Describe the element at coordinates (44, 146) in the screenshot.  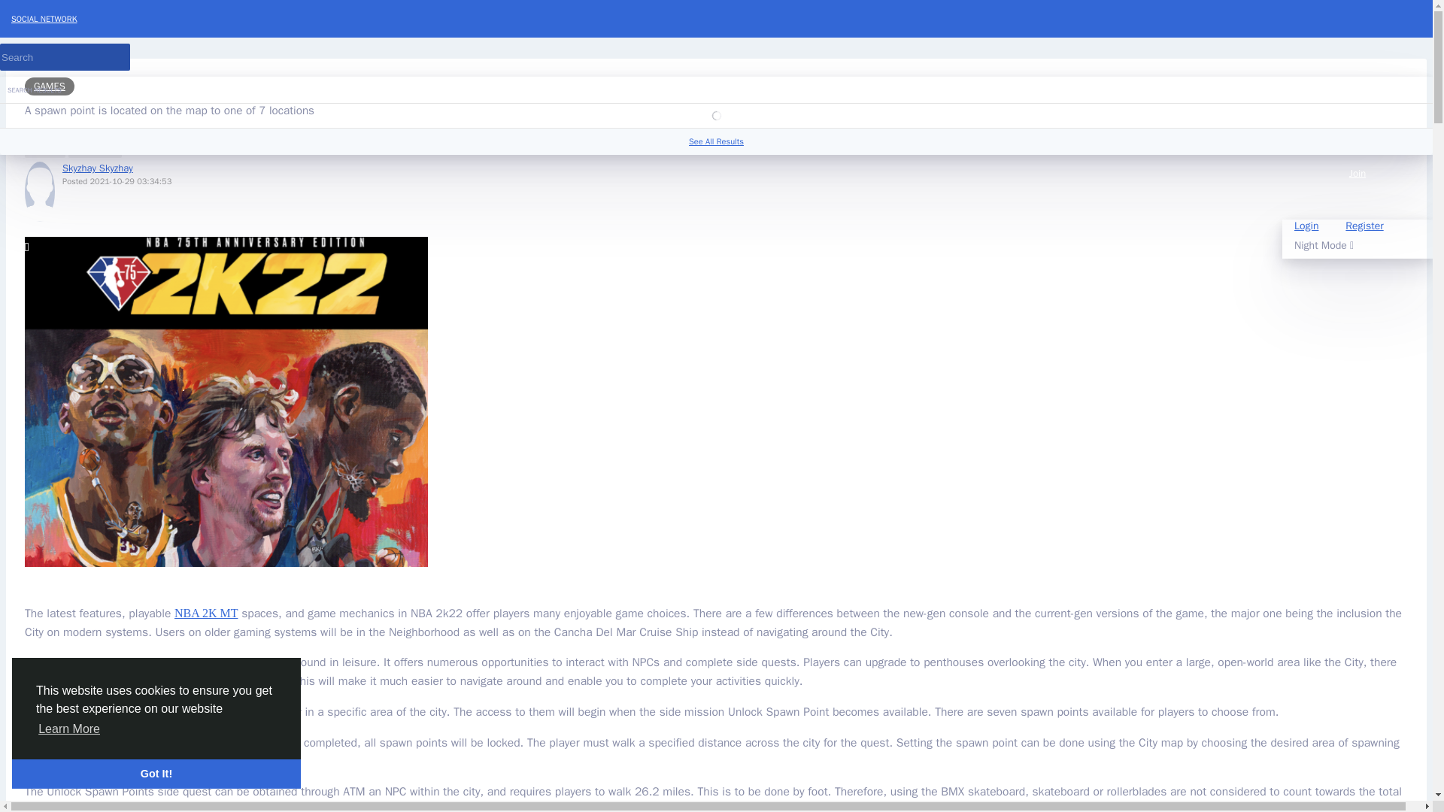
I see `0` at that location.